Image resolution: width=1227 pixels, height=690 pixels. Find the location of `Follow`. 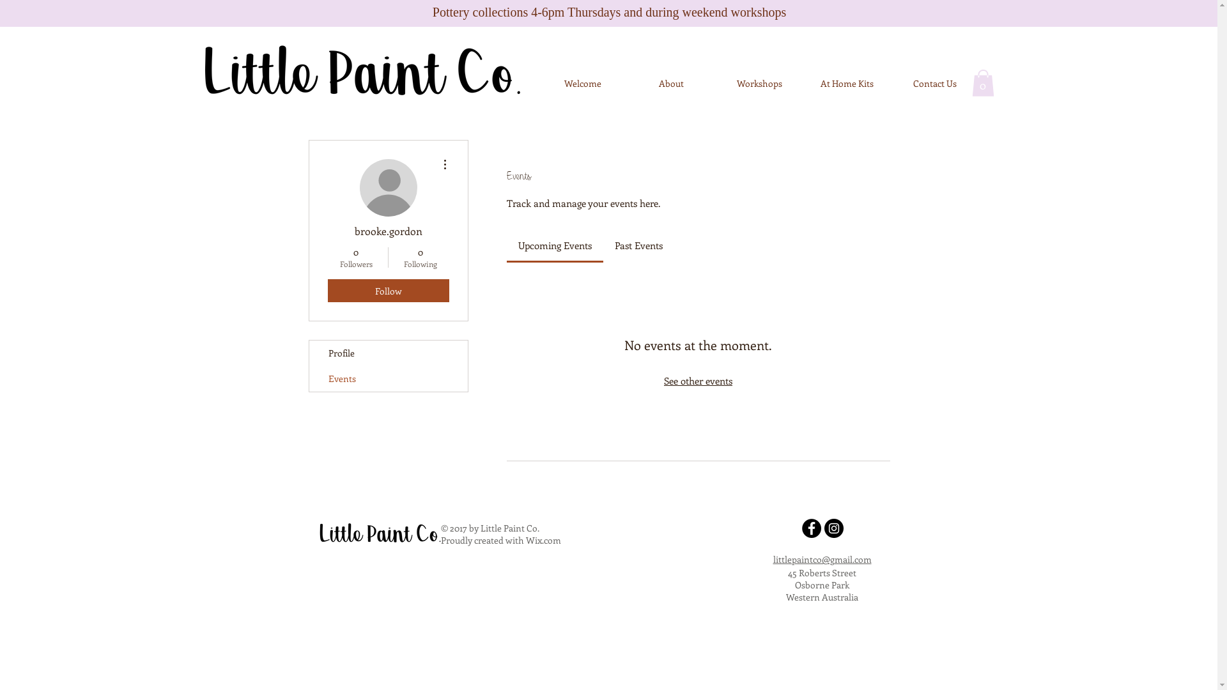

Follow is located at coordinates (388, 291).